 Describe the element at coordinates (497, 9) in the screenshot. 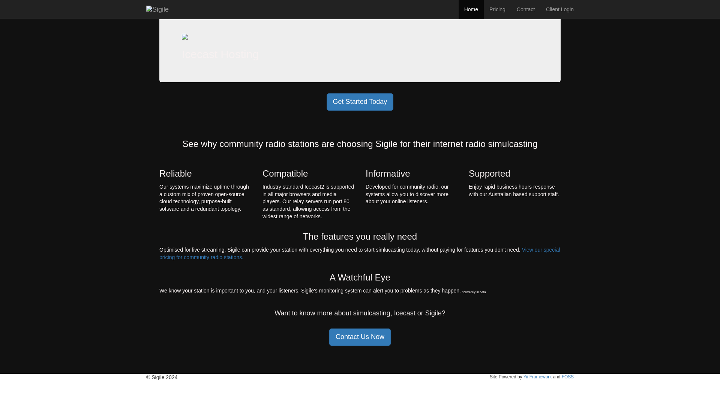

I see `Pricing` at that location.